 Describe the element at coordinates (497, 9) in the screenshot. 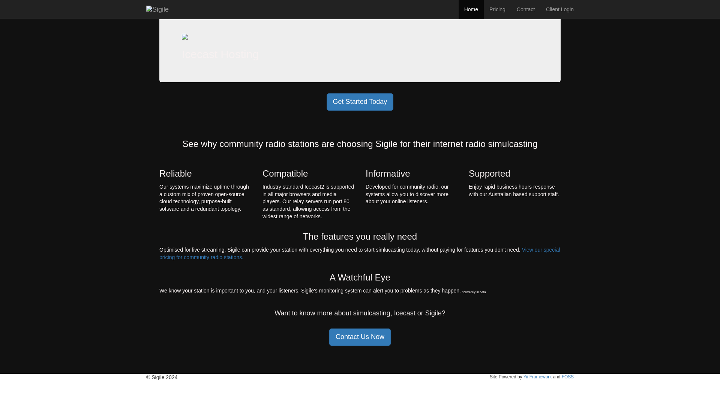

I see `Pricing` at that location.